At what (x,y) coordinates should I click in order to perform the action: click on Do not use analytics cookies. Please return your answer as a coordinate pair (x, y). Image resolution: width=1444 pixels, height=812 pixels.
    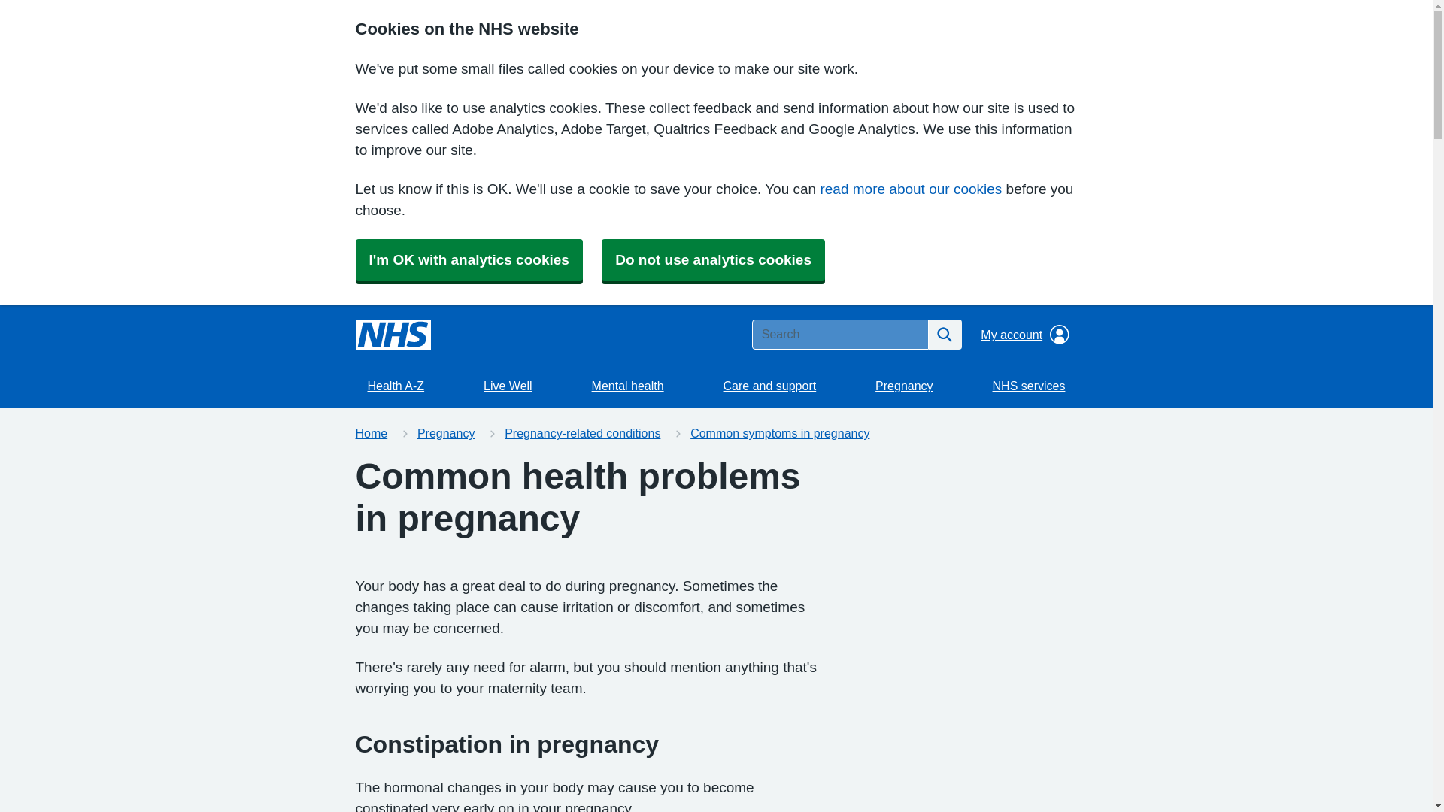
    Looking at the image, I should click on (713, 259).